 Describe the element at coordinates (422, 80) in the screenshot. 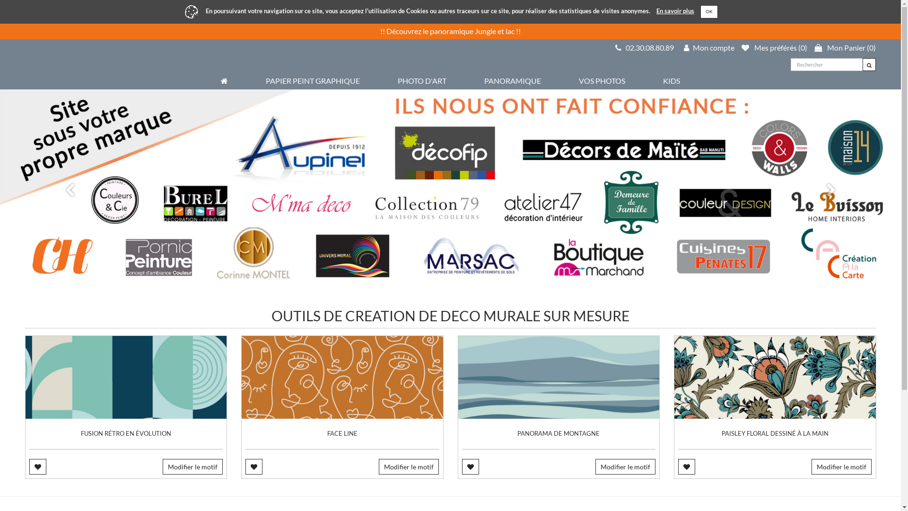

I see `PHOTO D'ART` at that location.